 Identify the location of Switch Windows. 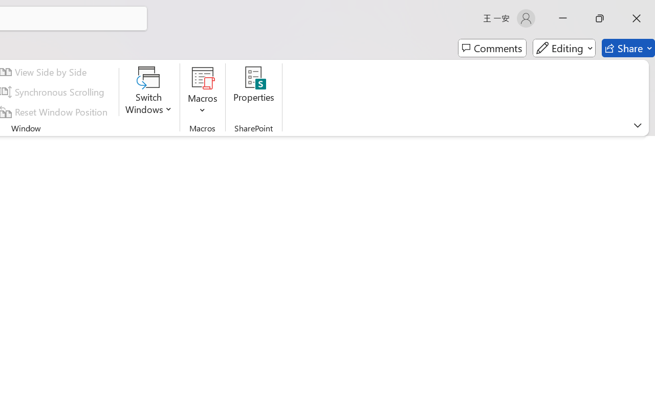
(148, 92).